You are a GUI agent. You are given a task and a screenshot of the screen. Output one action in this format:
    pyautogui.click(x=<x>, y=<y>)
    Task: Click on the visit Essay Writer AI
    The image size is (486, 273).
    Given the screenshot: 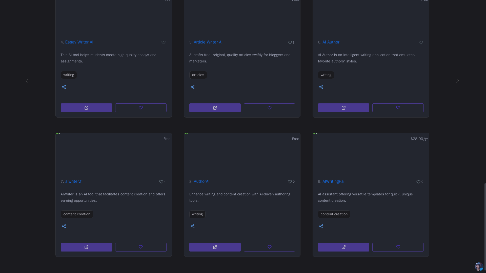 What is the action you would take?
    pyautogui.click(x=87, y=108)
    